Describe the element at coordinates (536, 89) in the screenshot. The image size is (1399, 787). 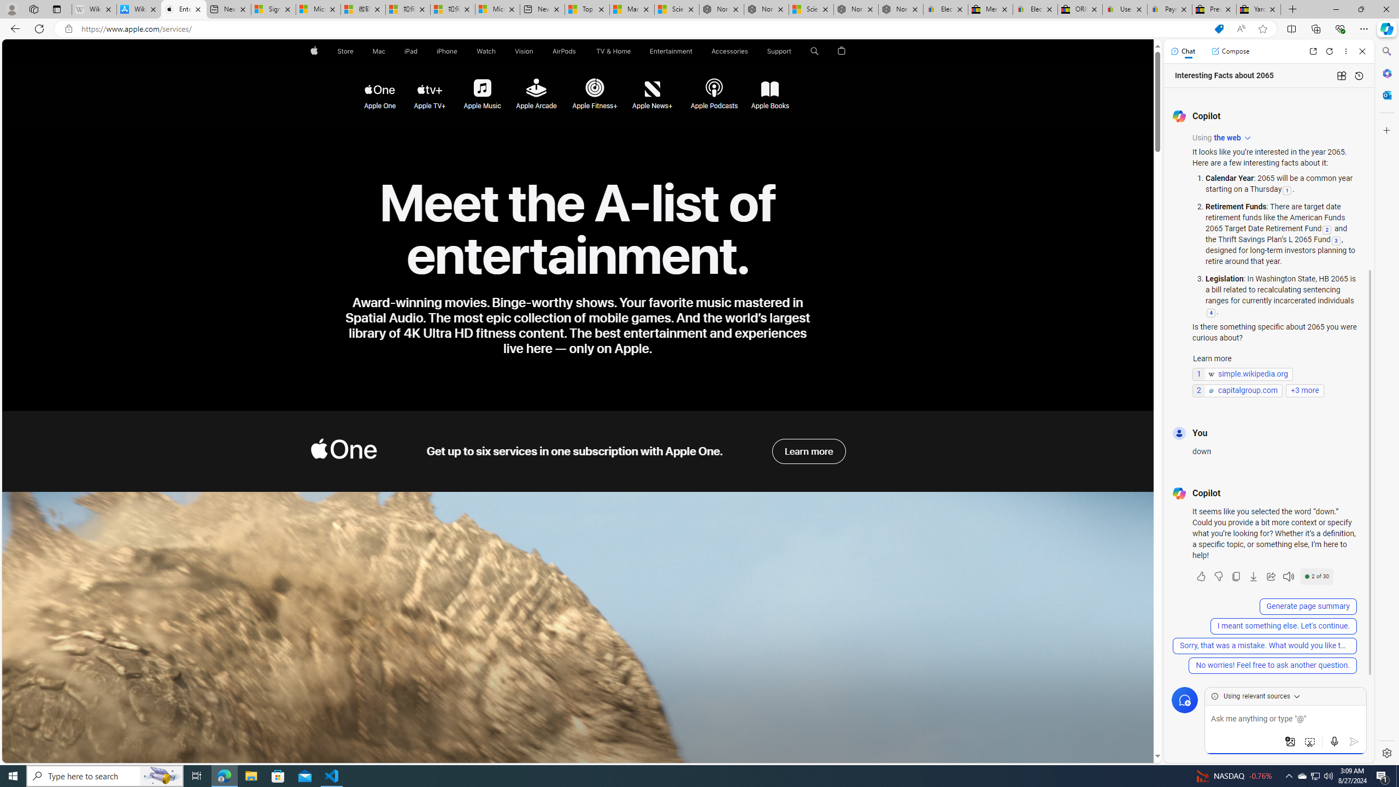
I see `Apple Arcade` at that location.